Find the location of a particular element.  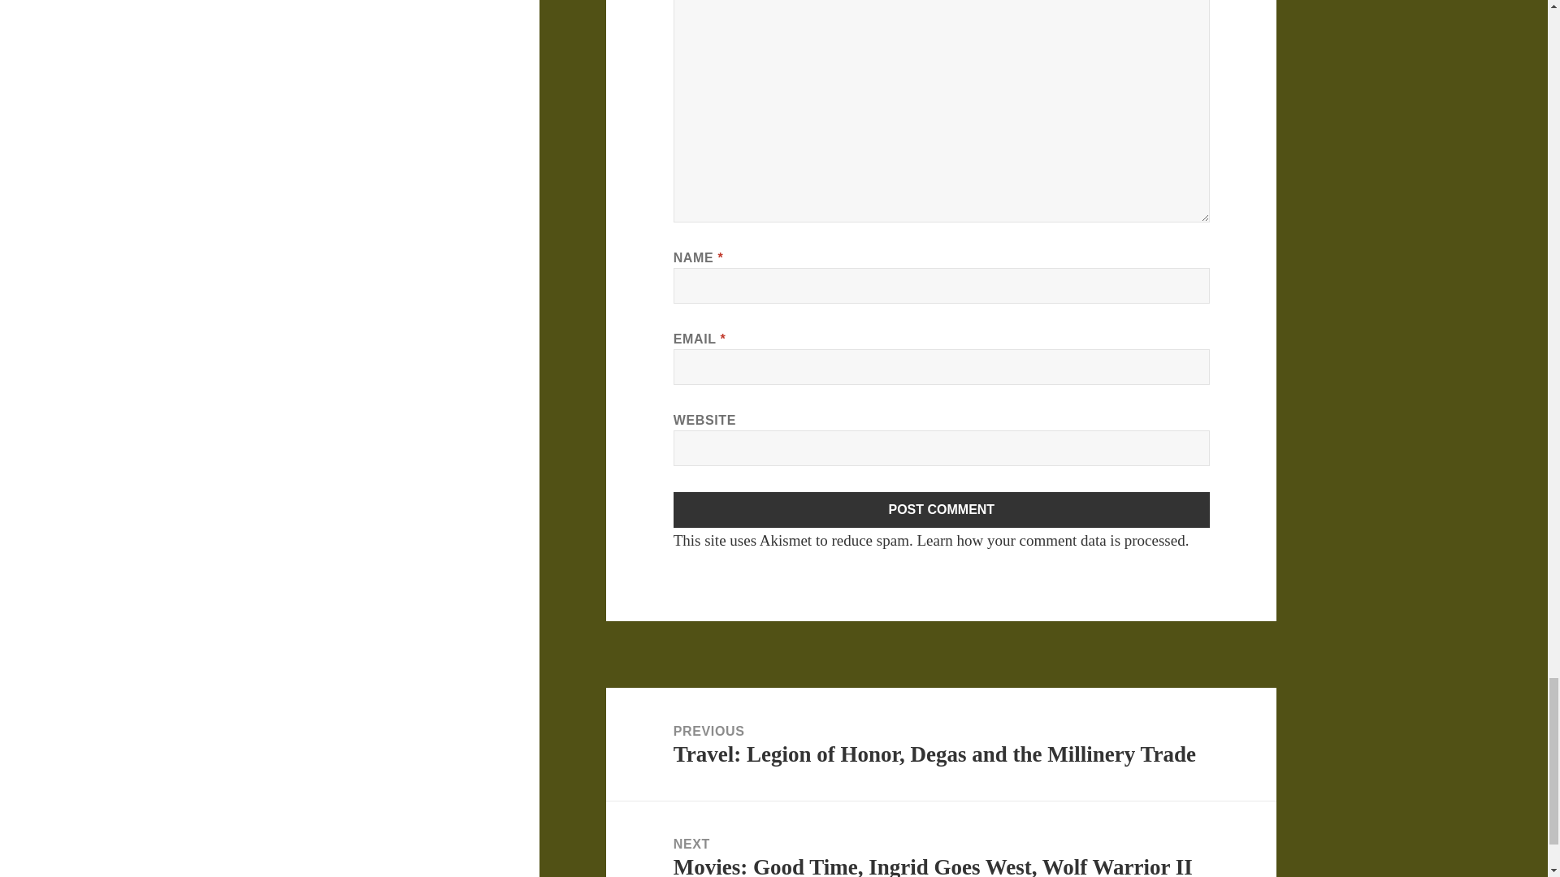

Post Comment is located at coordinates (942, 510).